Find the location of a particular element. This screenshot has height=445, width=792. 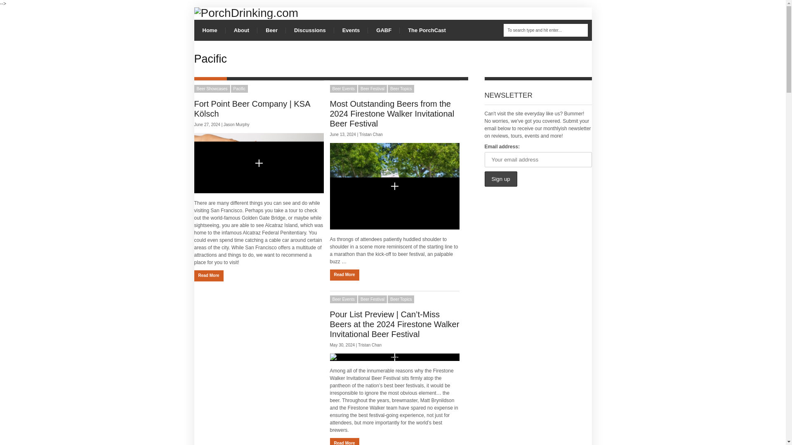

Sign up is located at coordinates (500, 179).